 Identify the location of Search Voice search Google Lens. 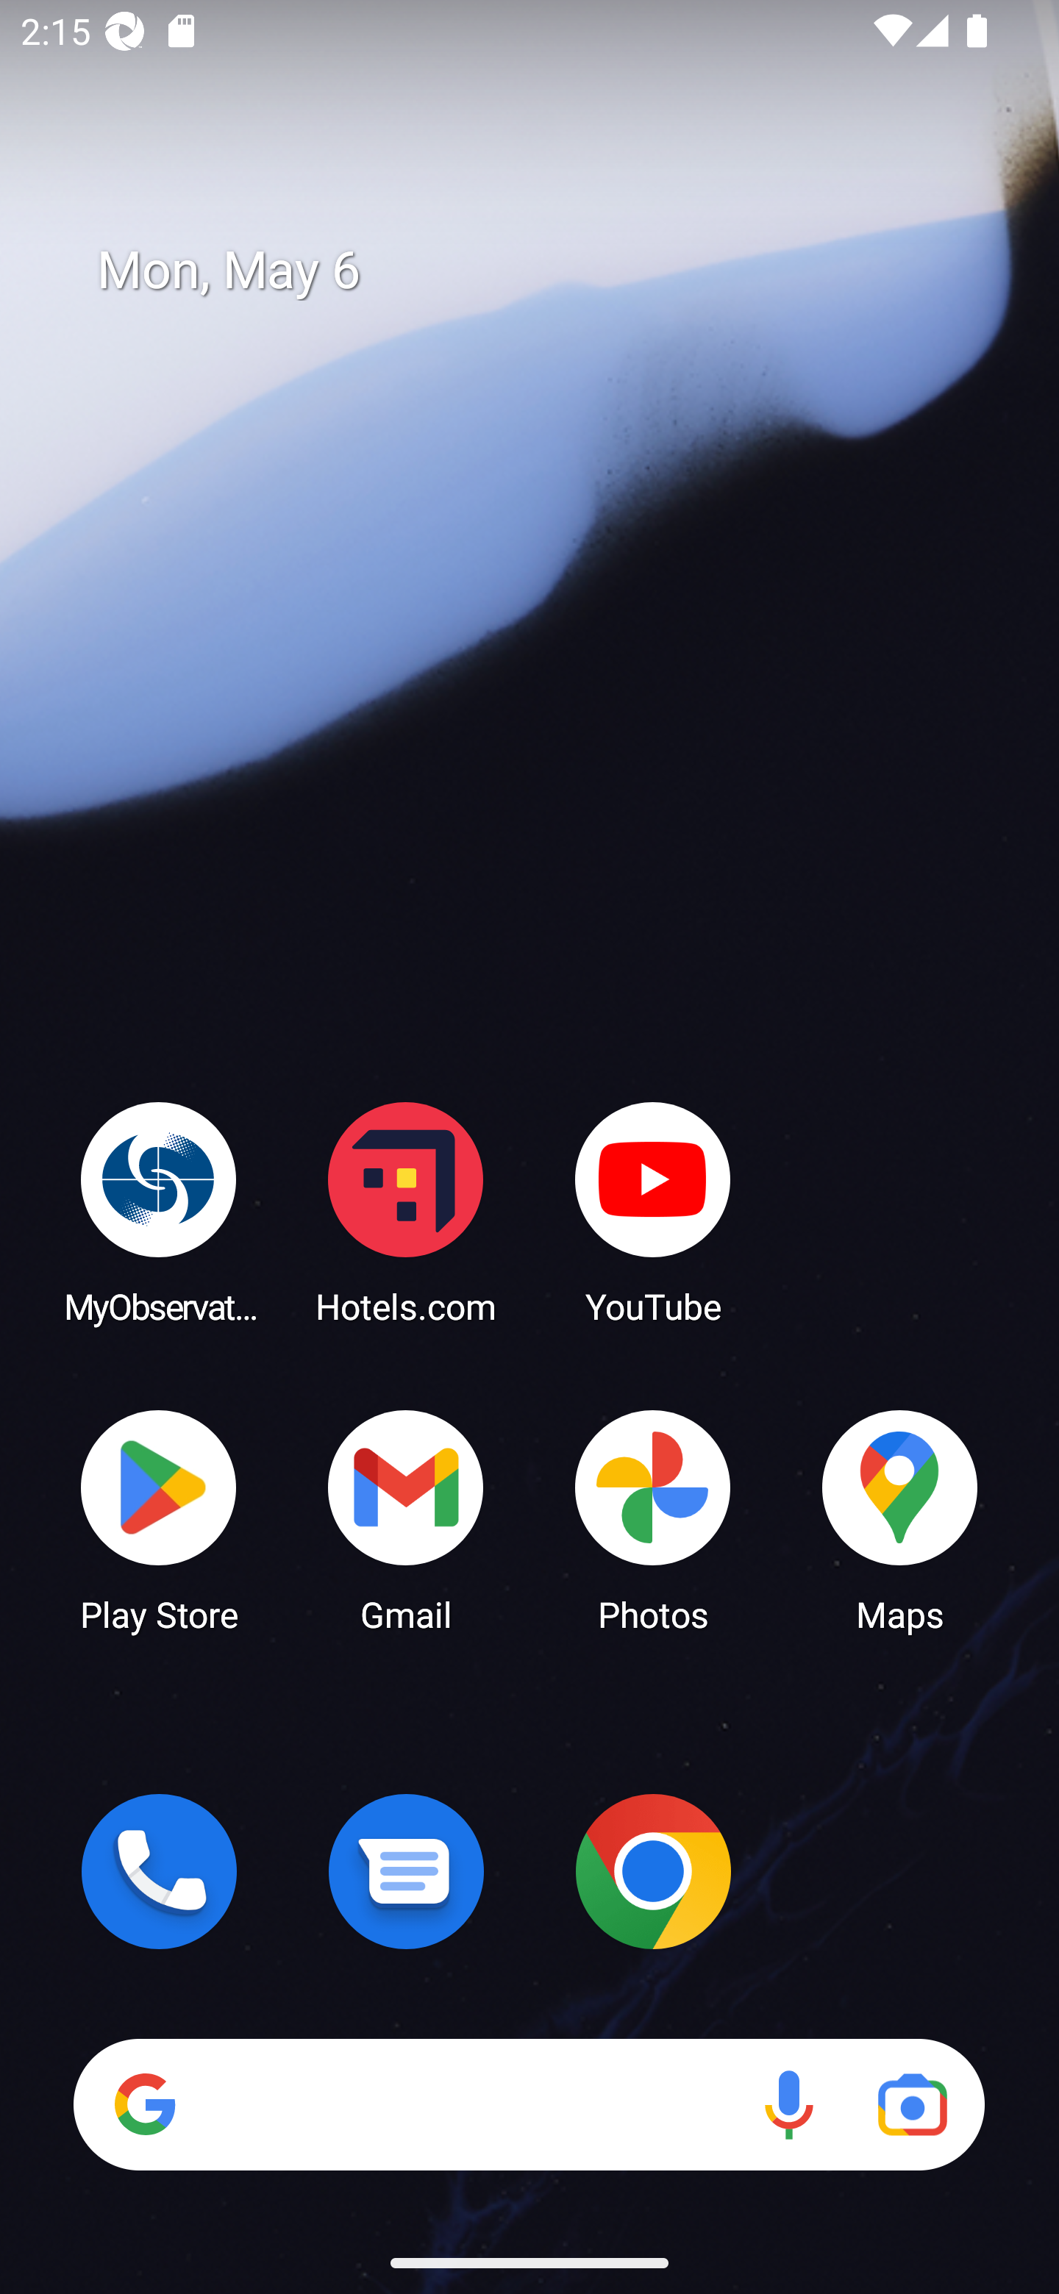
(529, 2104).